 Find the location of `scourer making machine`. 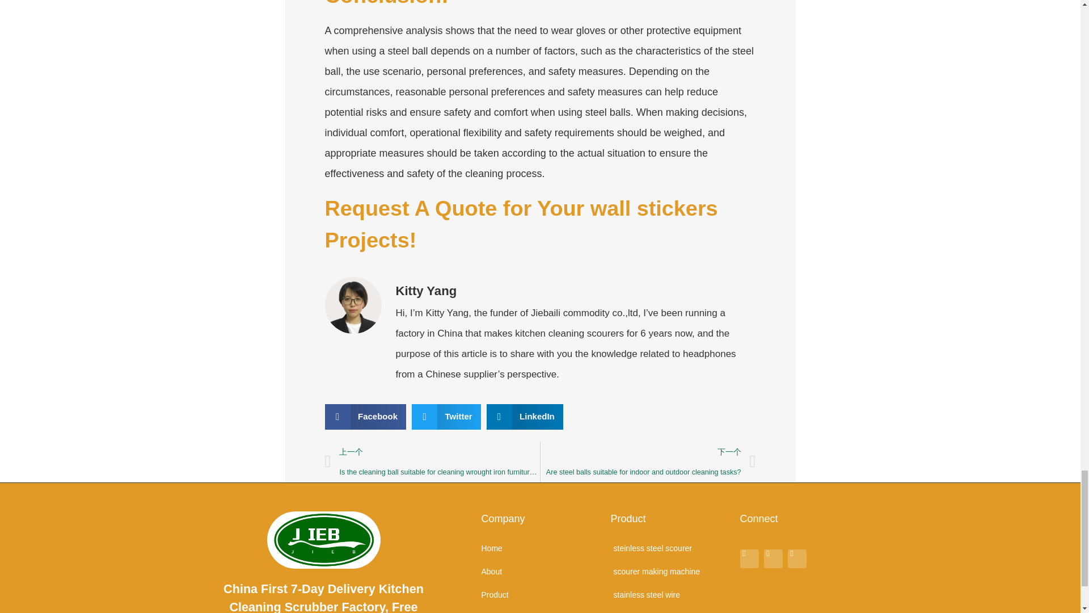

scourer making machine is located at coordinates (669, 571).